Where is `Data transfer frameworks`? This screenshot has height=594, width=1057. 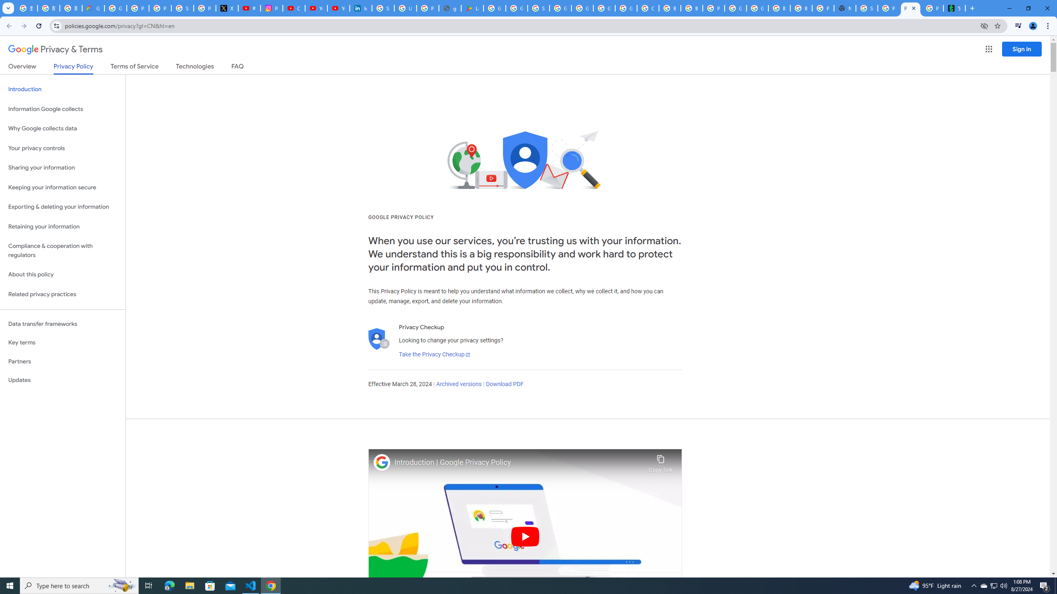 Data transfer frameworks is located at coordinates (63, 324).